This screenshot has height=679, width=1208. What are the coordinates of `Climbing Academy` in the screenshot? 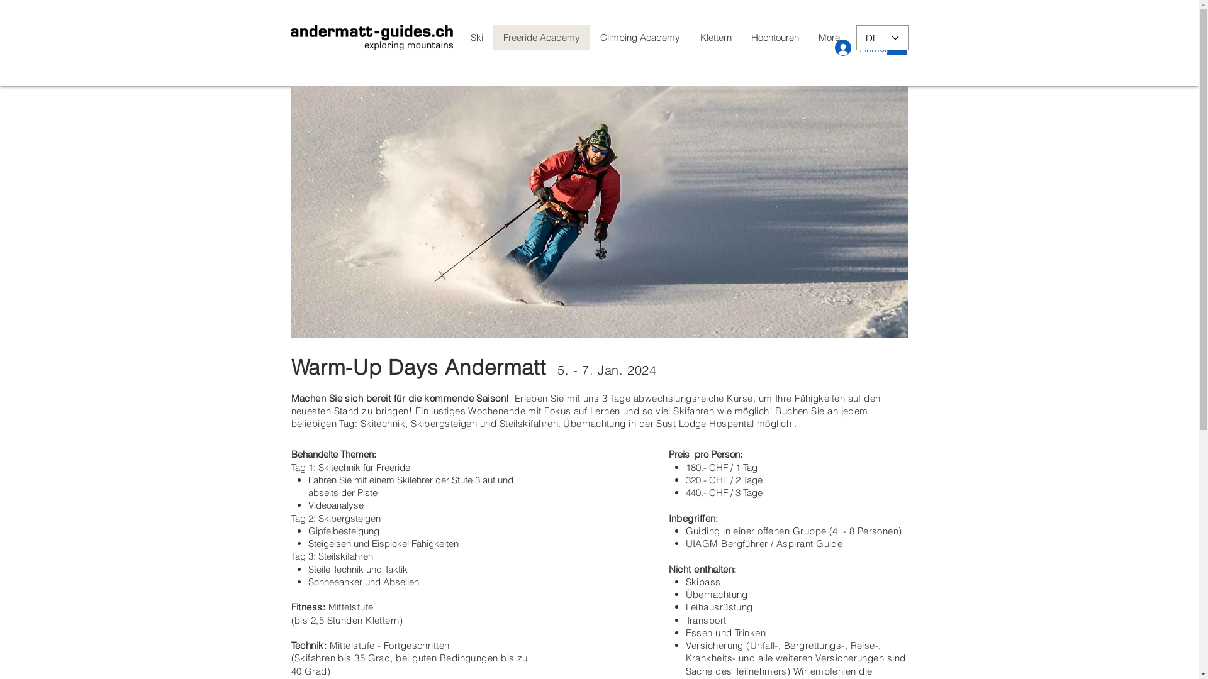 It's located at (640, 38).